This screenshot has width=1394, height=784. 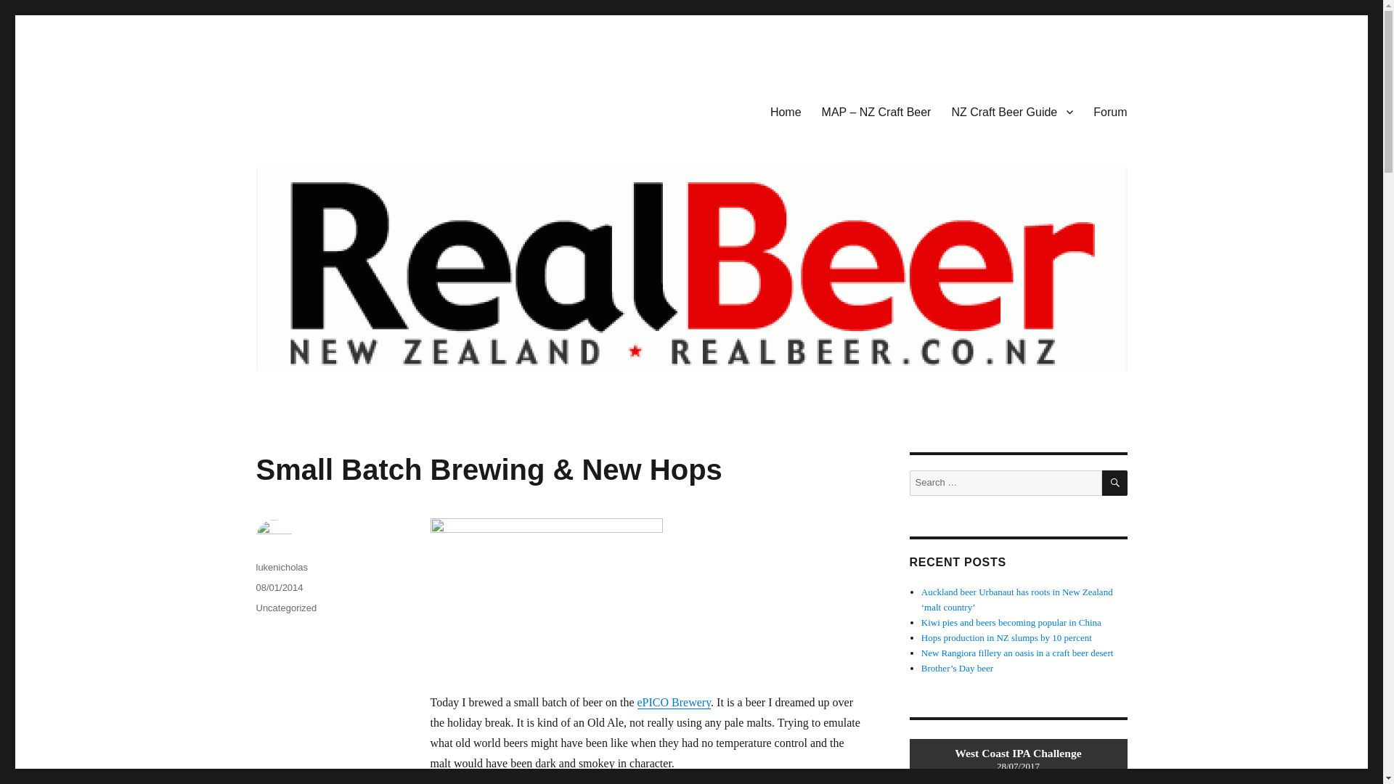 I want to click on Uncategorized, so click(x=285, y=608).